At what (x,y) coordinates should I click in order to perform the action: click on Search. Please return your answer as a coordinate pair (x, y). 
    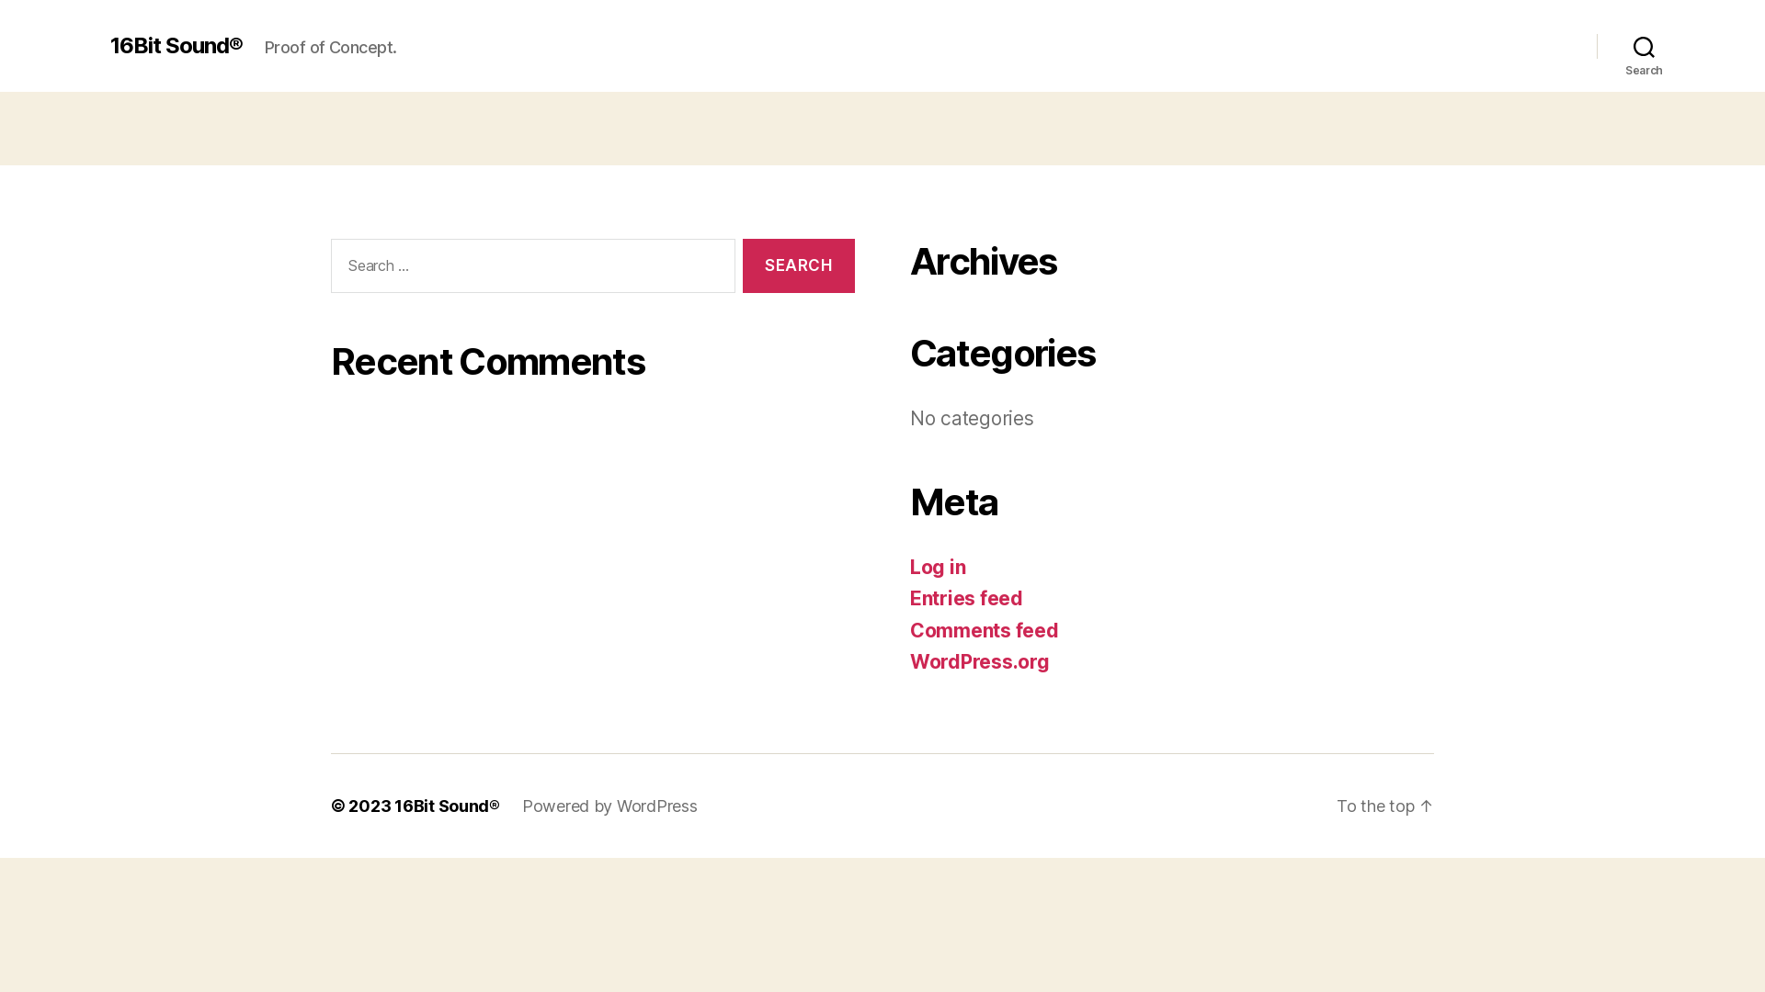
    Looking at the image, I should click on (799, 266).